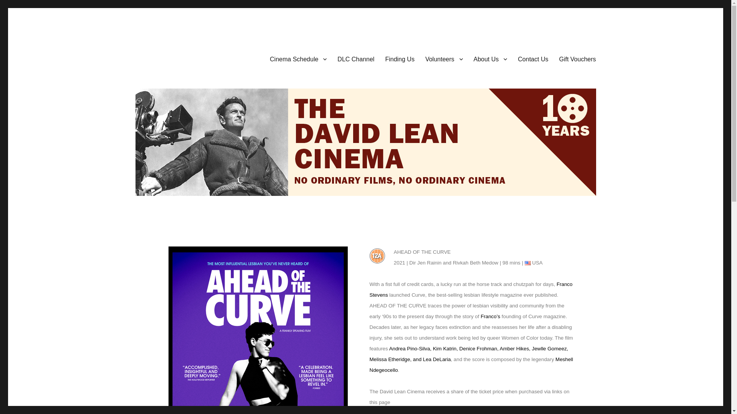 Image resolution: width=737 pixels, height=414 pixels. Describe the element at coordinates (196, 58) in the screenshot. I see `The David Lean Cinema` at that location.